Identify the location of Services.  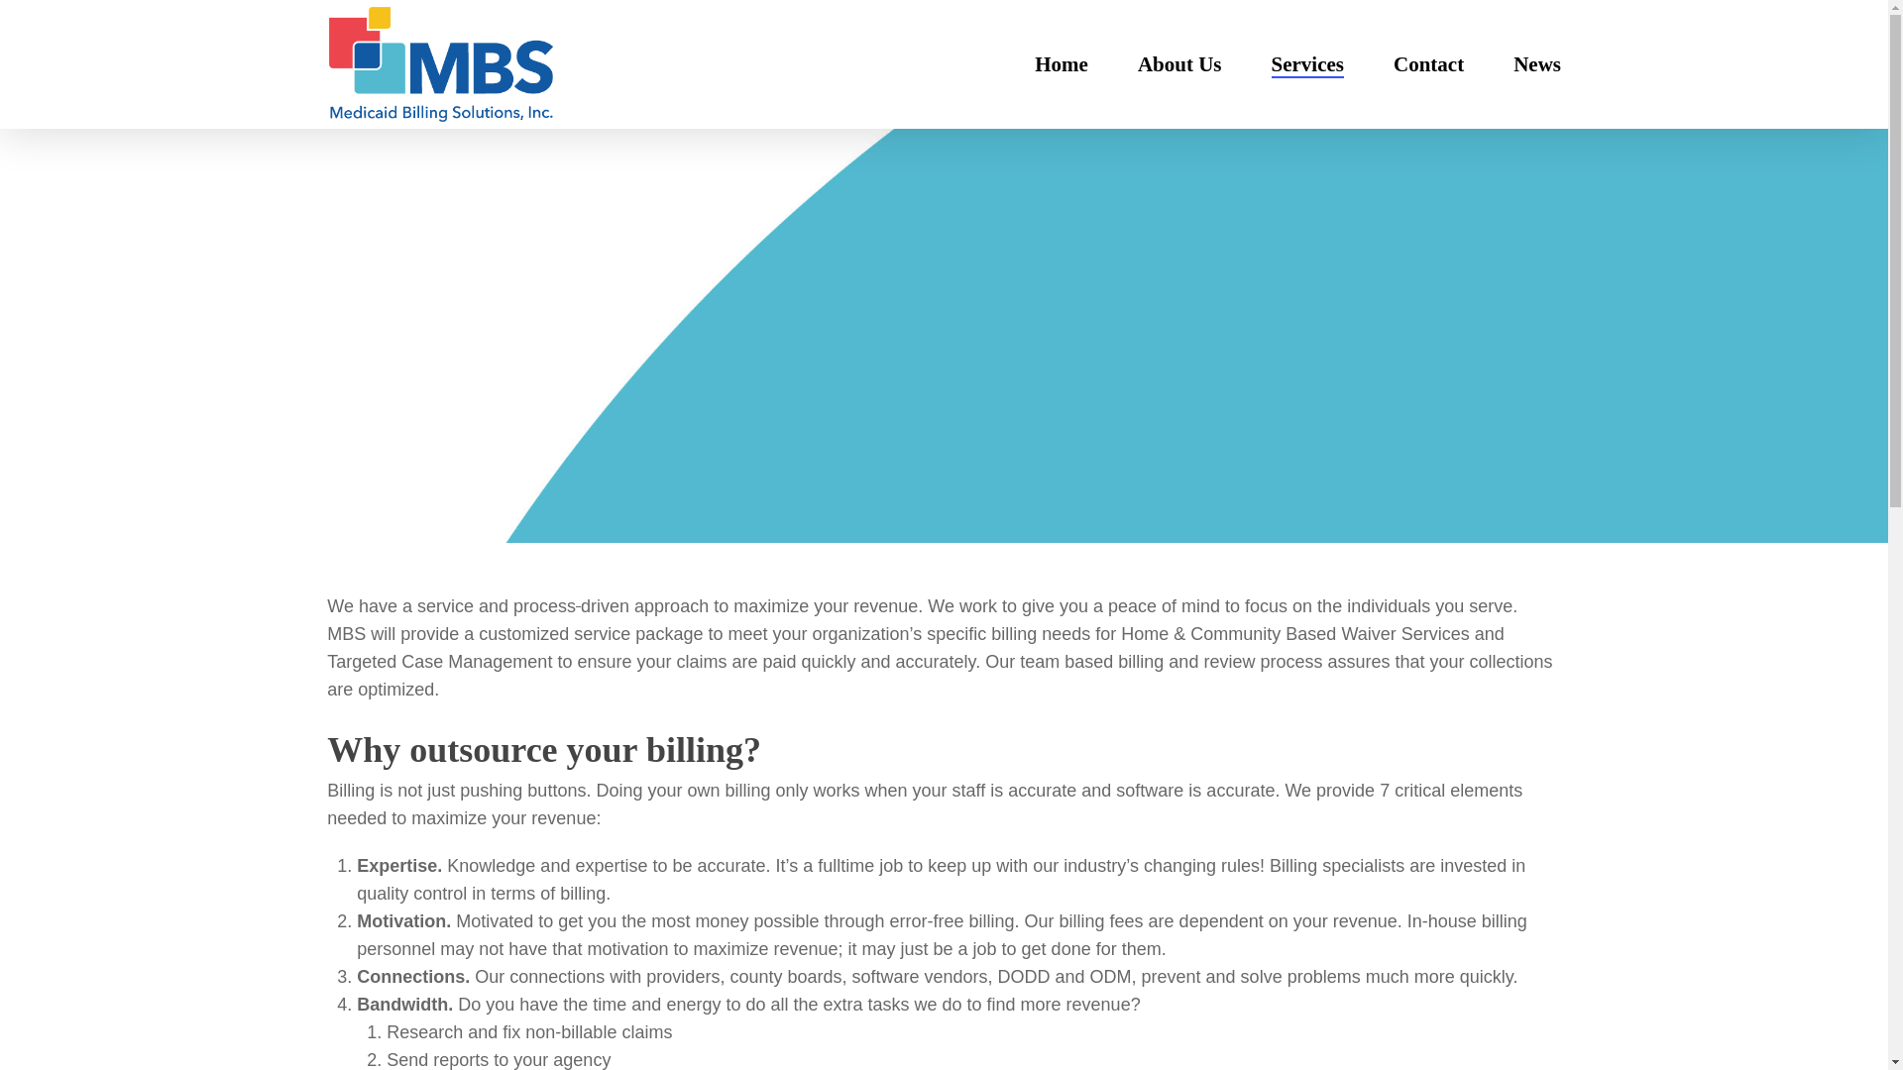
(1306, 63).